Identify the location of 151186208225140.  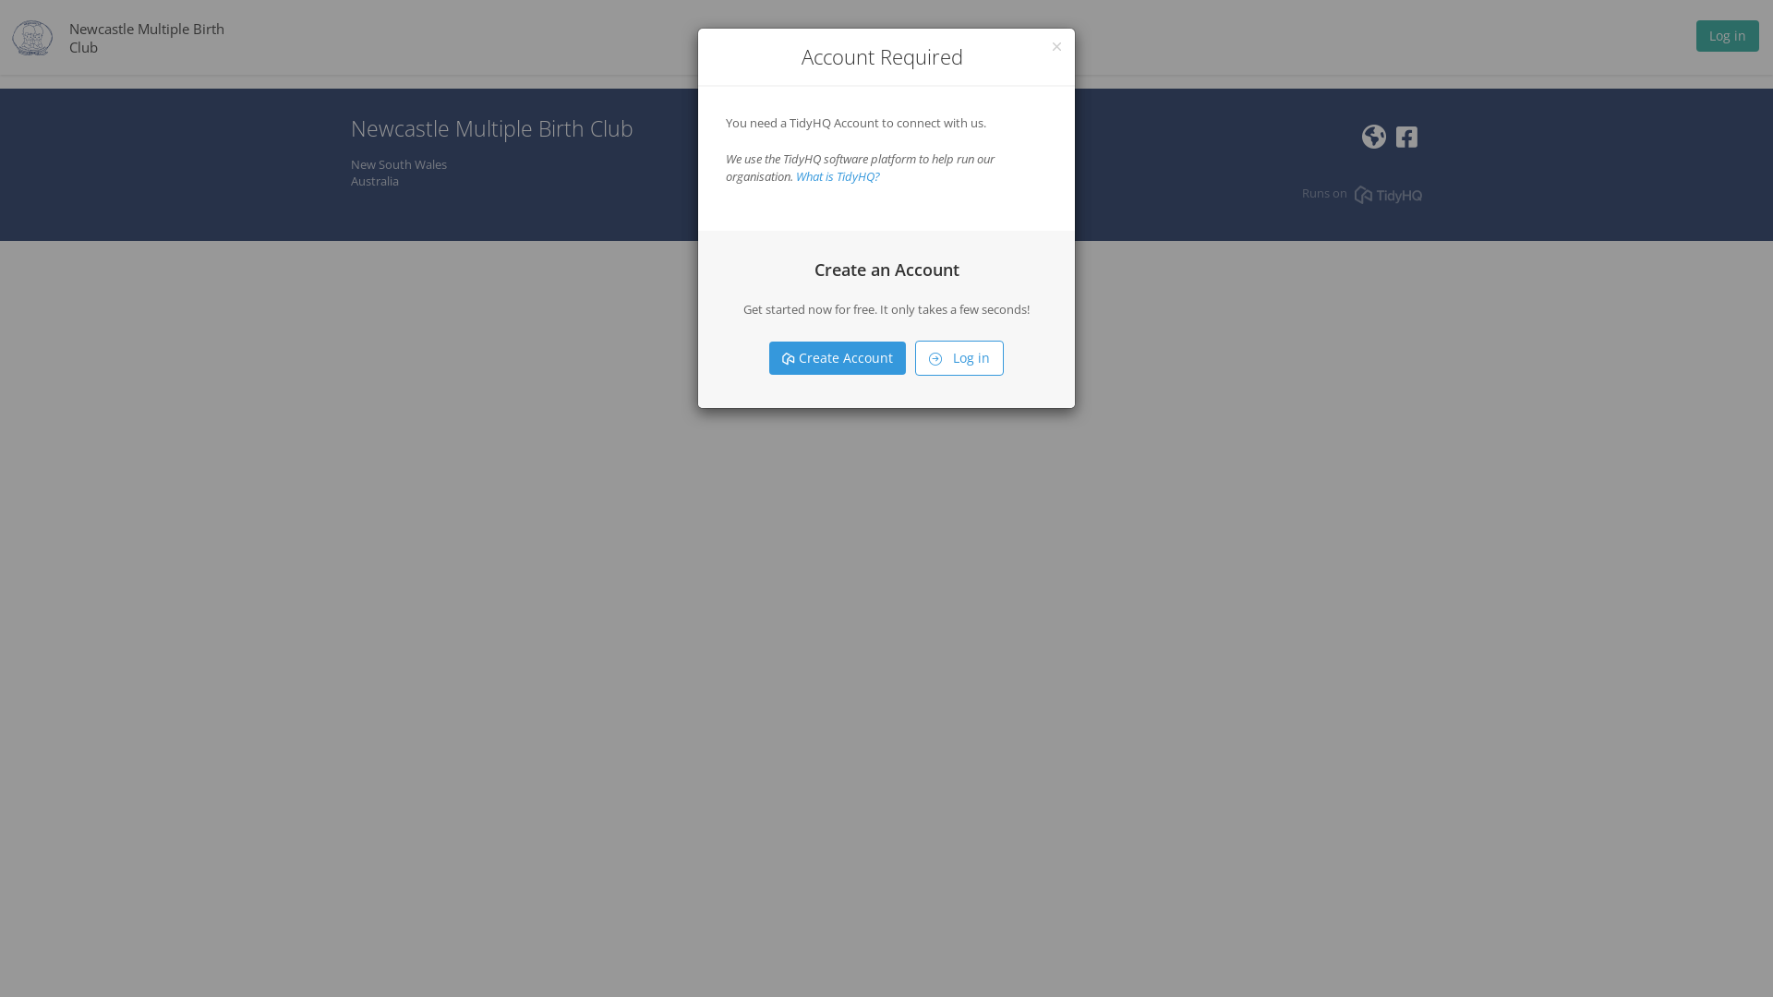
(1407, 141).